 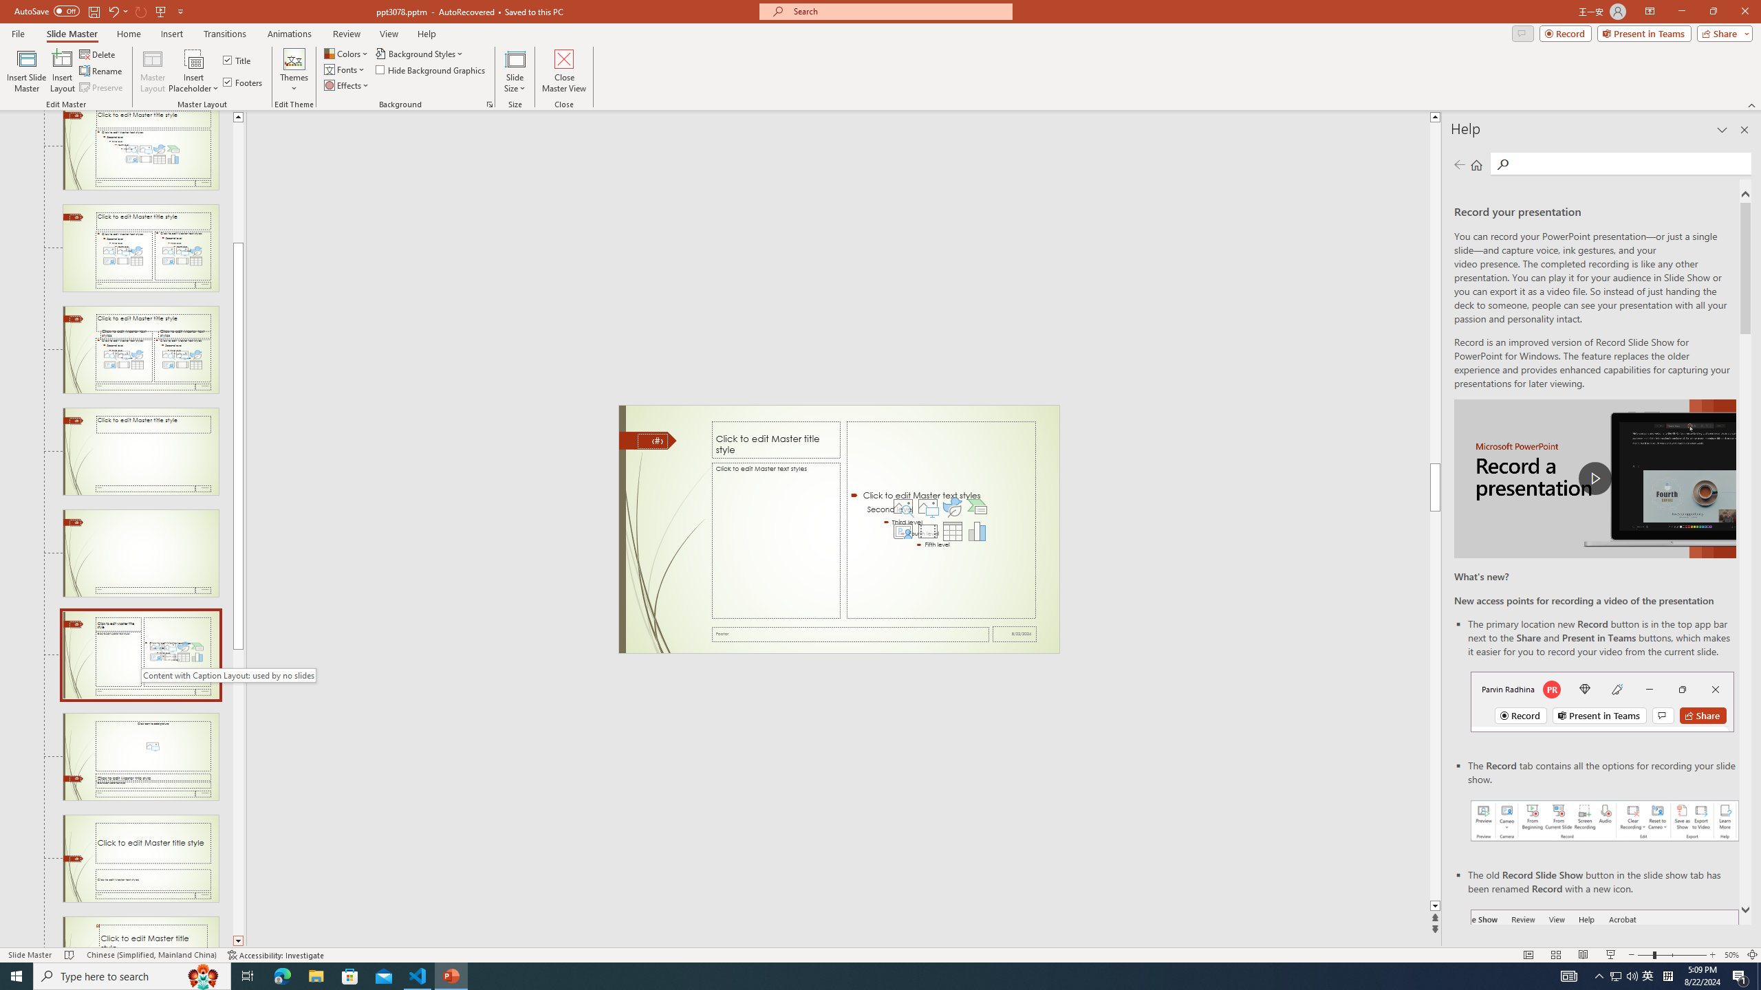 I want to click on Title TextBox, so click(x=776, y=440).